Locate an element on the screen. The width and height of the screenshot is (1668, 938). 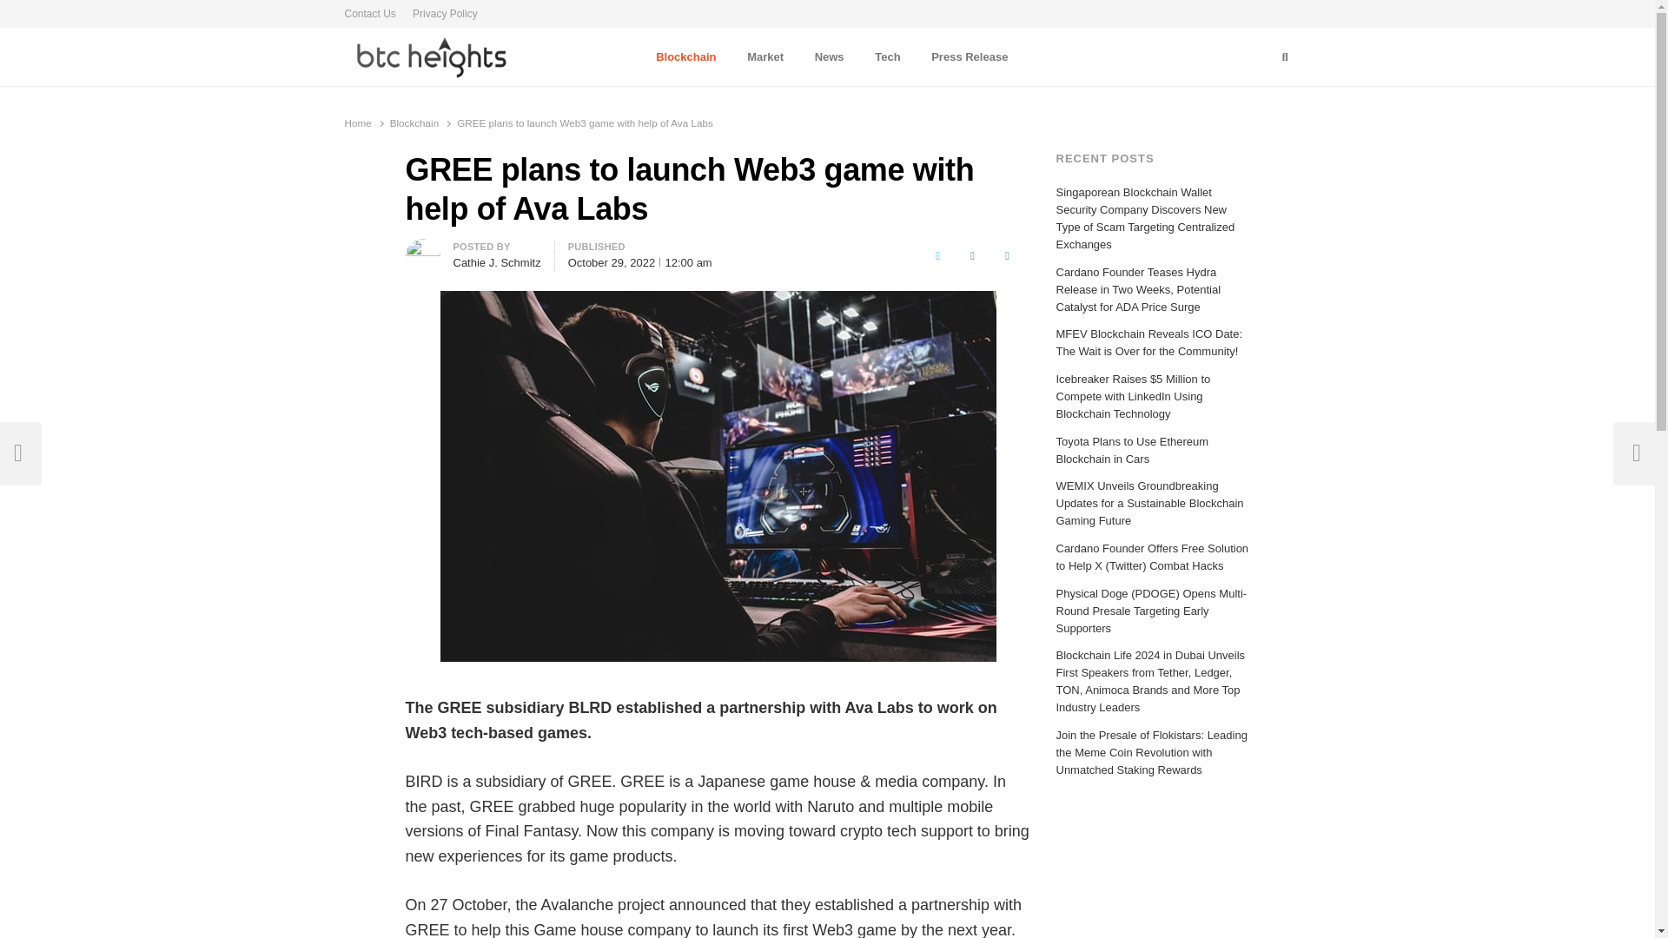
Share on facebook is located at coordinates (973, 255).